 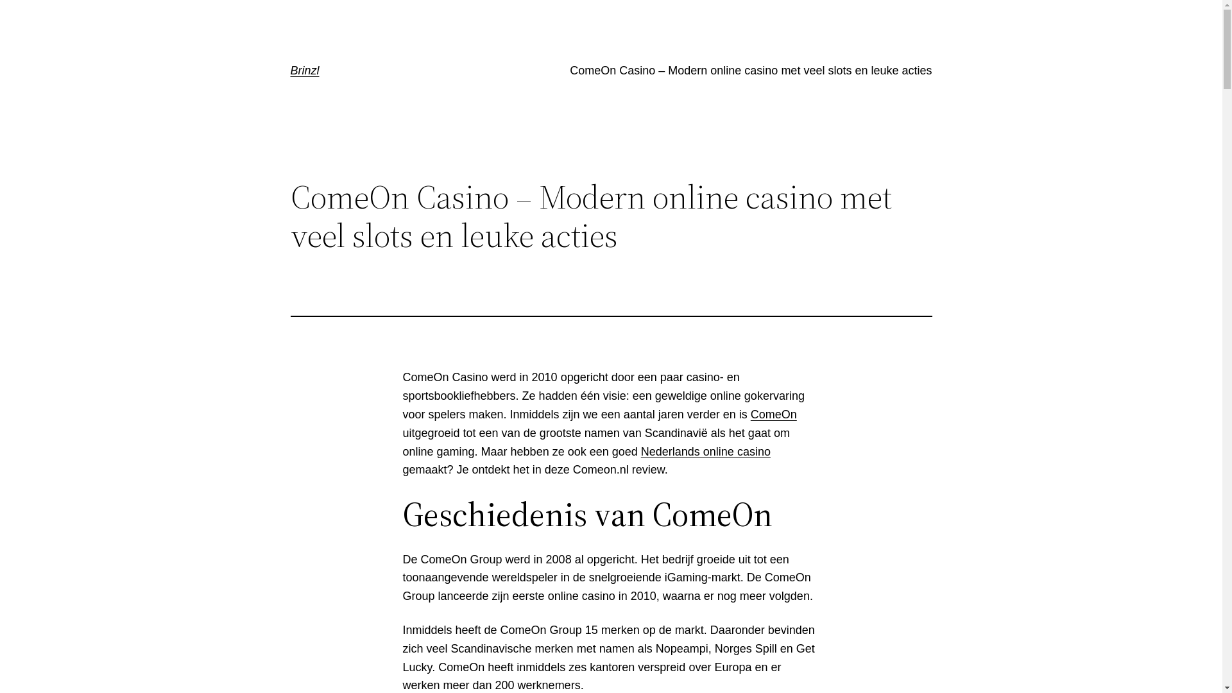 I want to click on Brinzl, so click(x=304, y=71).